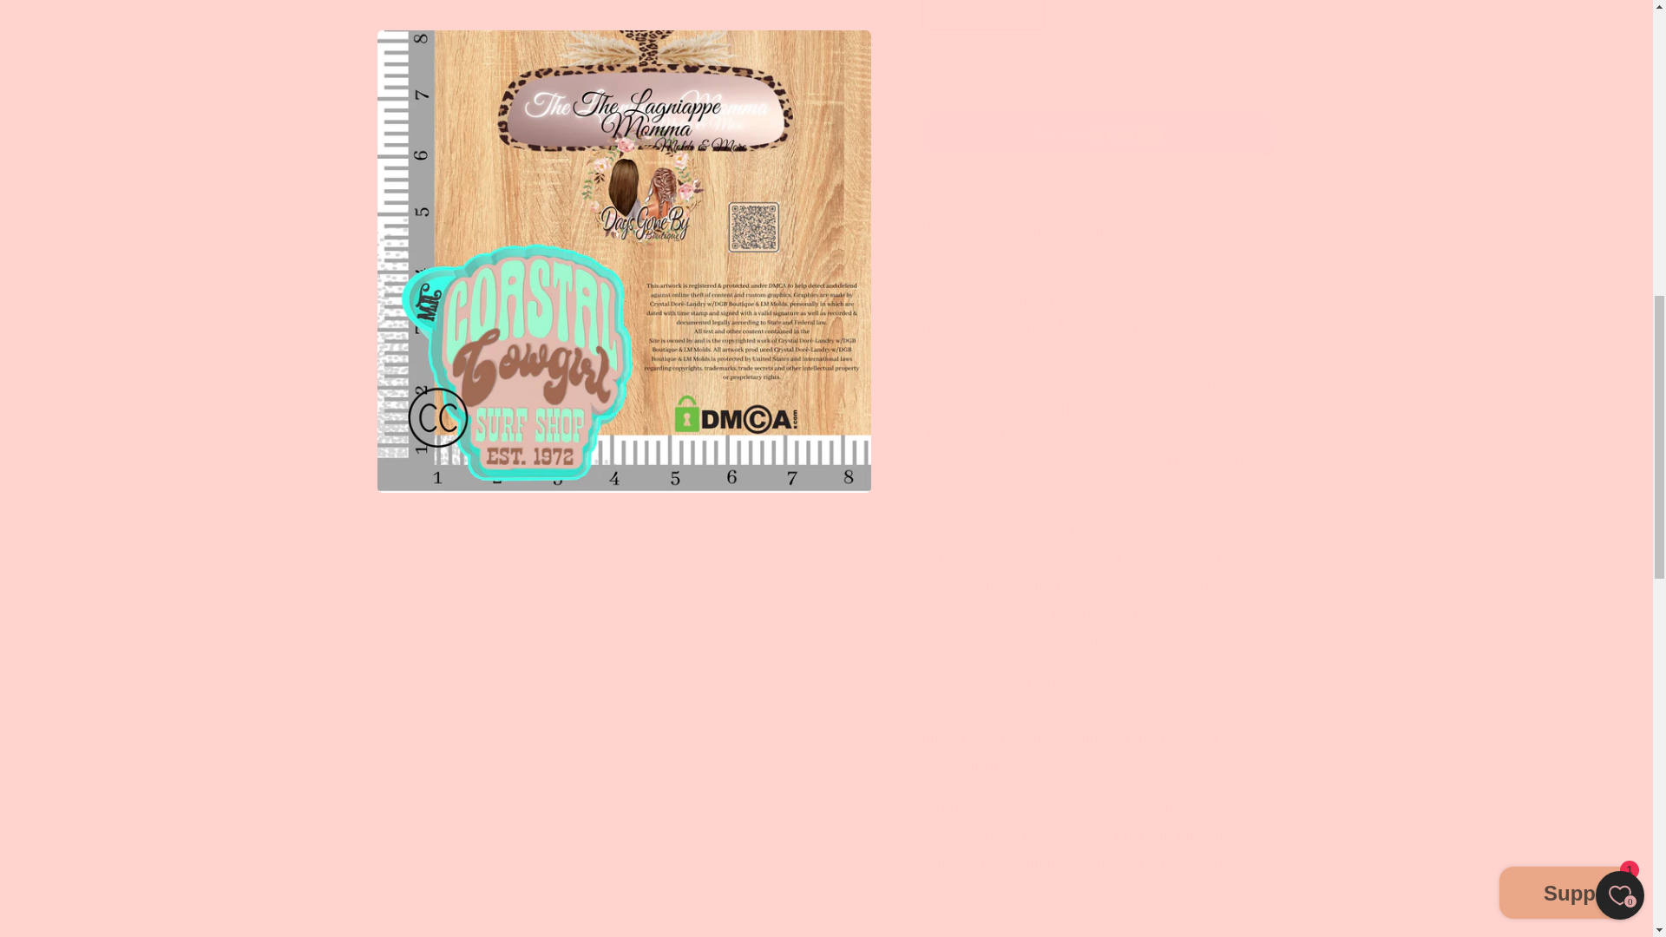 Image resolution: width=1666 pixels, height=937 pixels. Describe the element at coordinates (984, 9) in the screenshot. I see `1` at that location.